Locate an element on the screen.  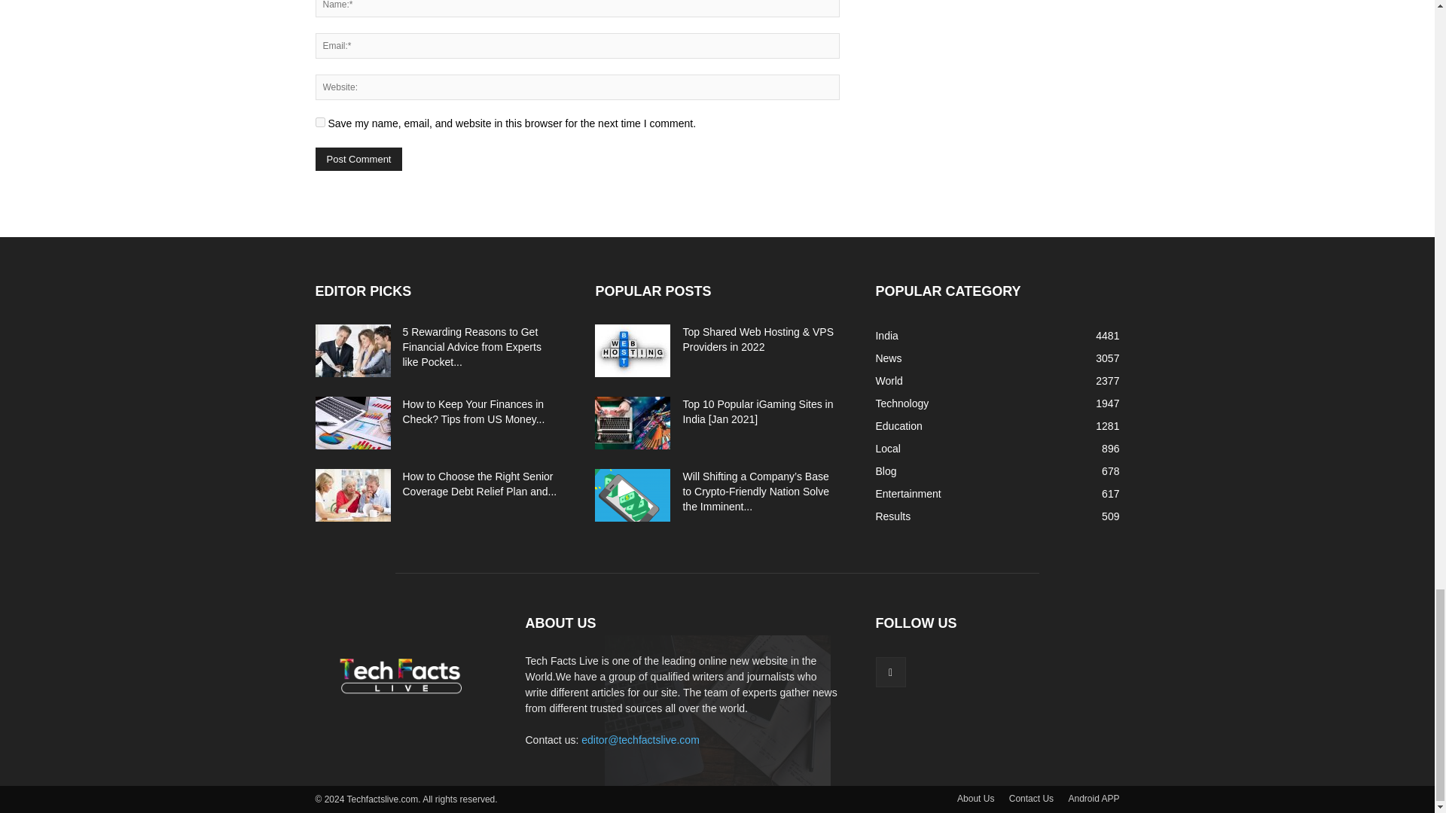
Post Comment is located at coordinates (358, 158).